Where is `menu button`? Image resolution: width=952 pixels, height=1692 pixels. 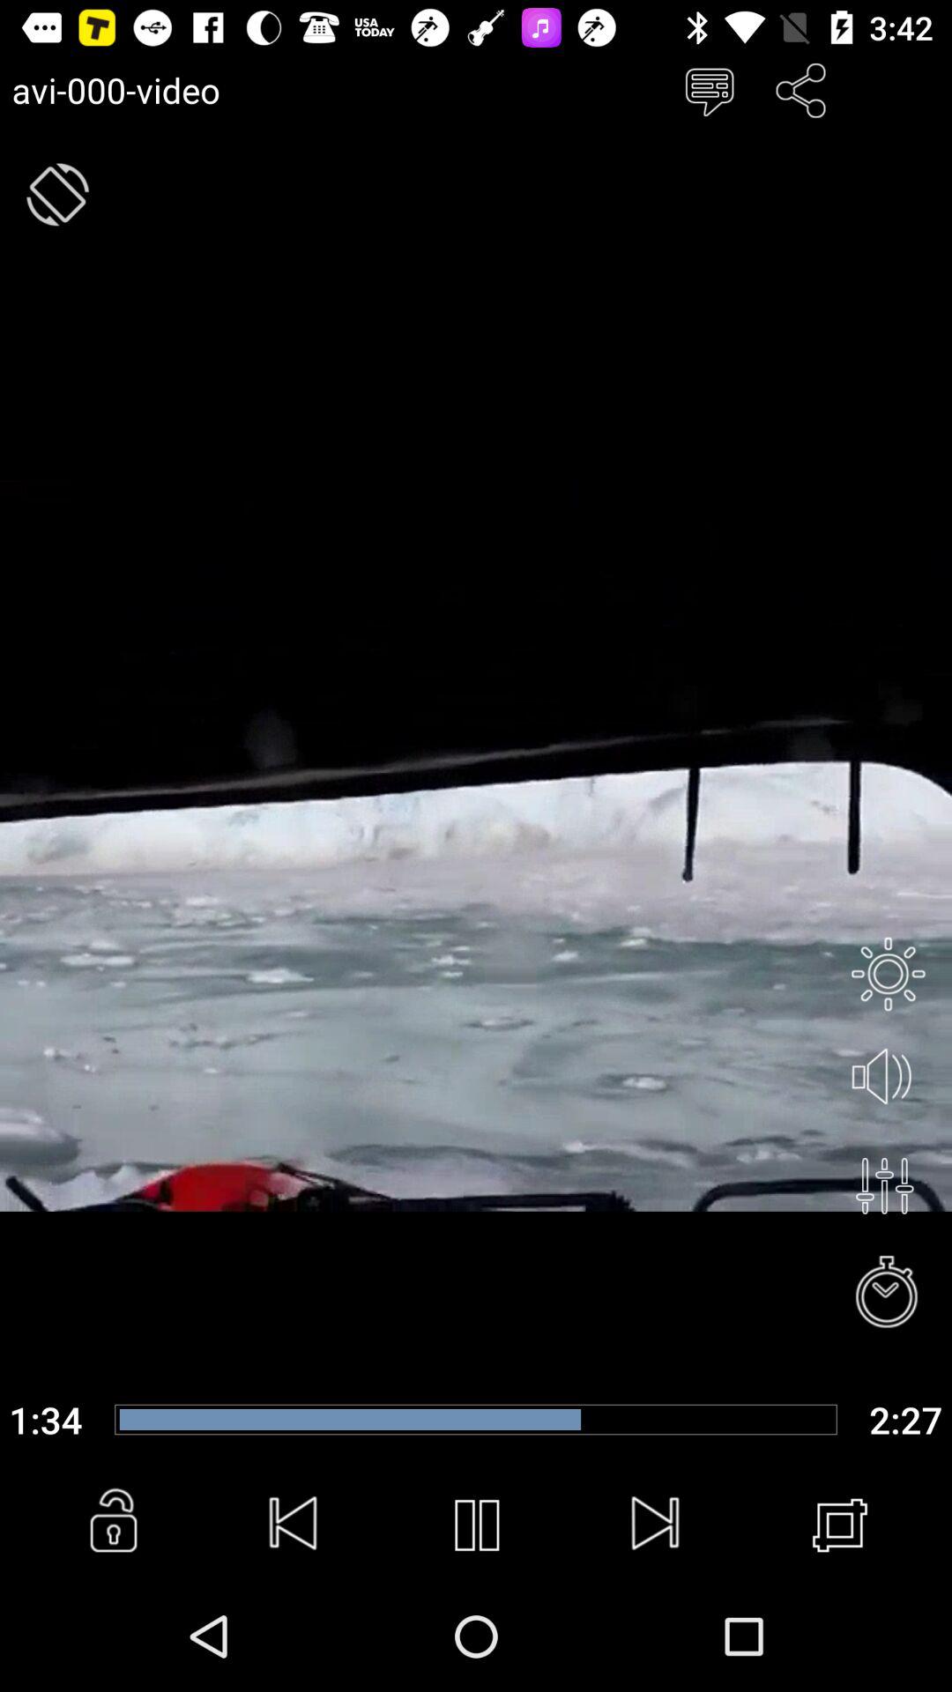
menu button is located at coordinates (885, 1186).